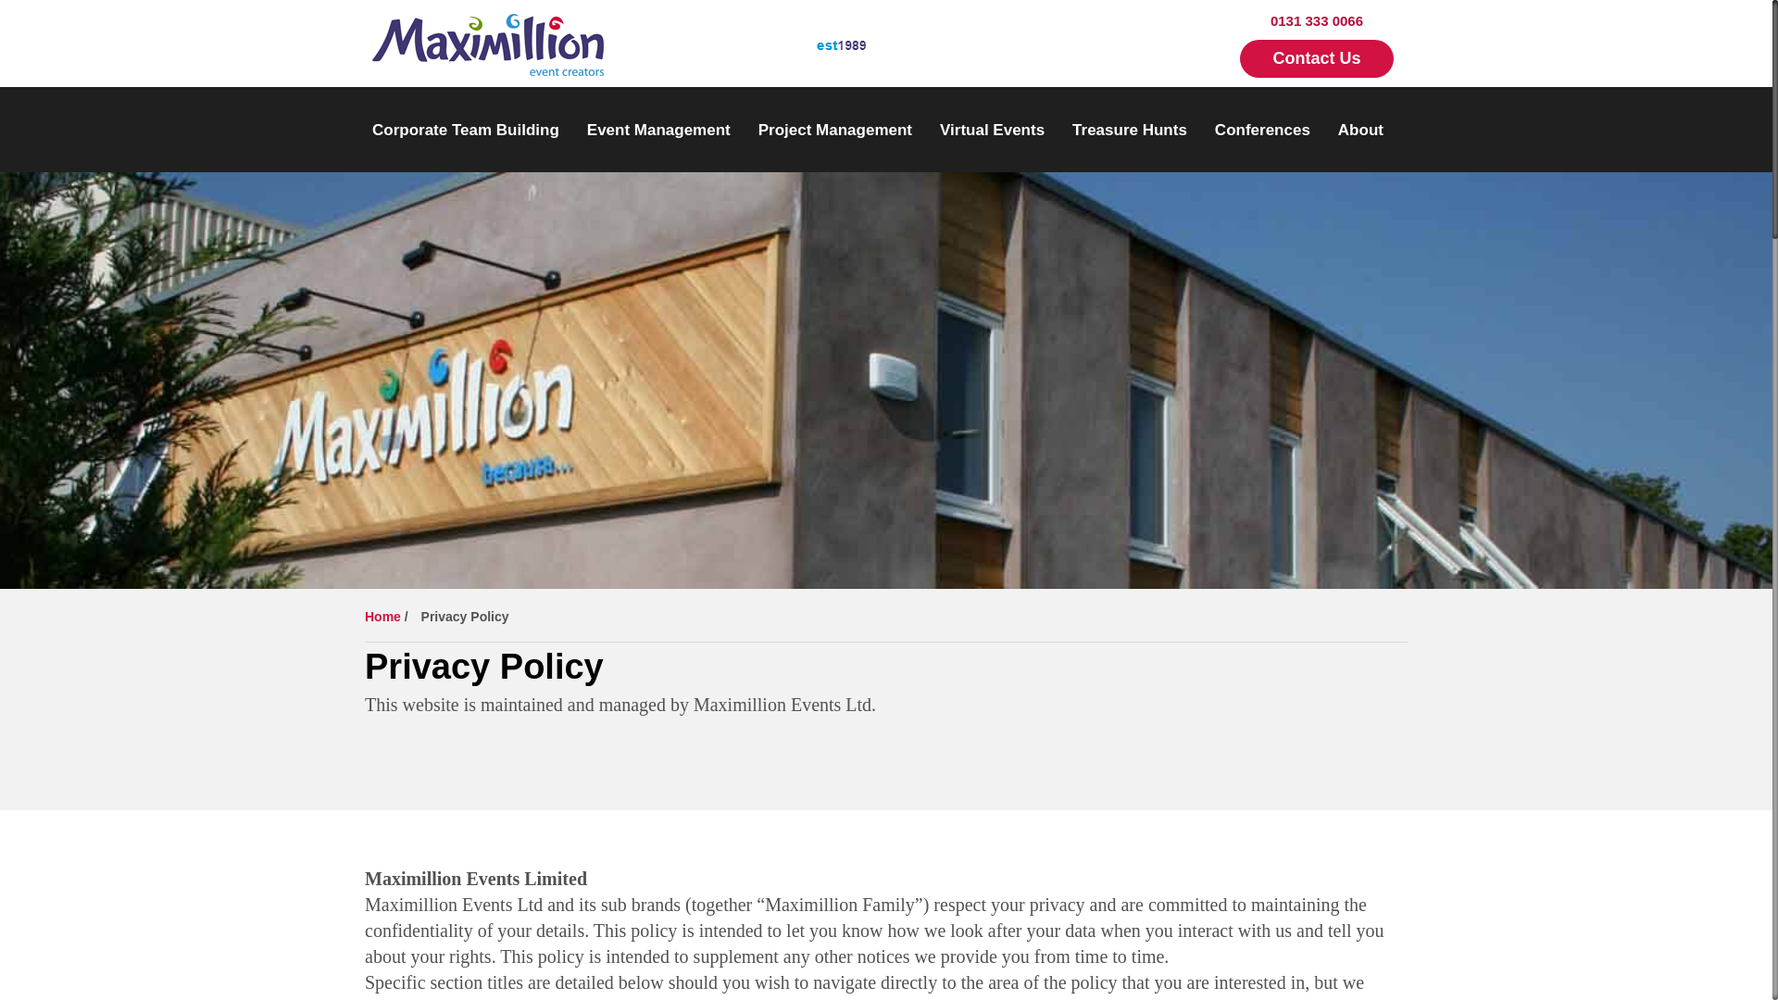  I want to click on Corporate Team Building, so click(465, 130).